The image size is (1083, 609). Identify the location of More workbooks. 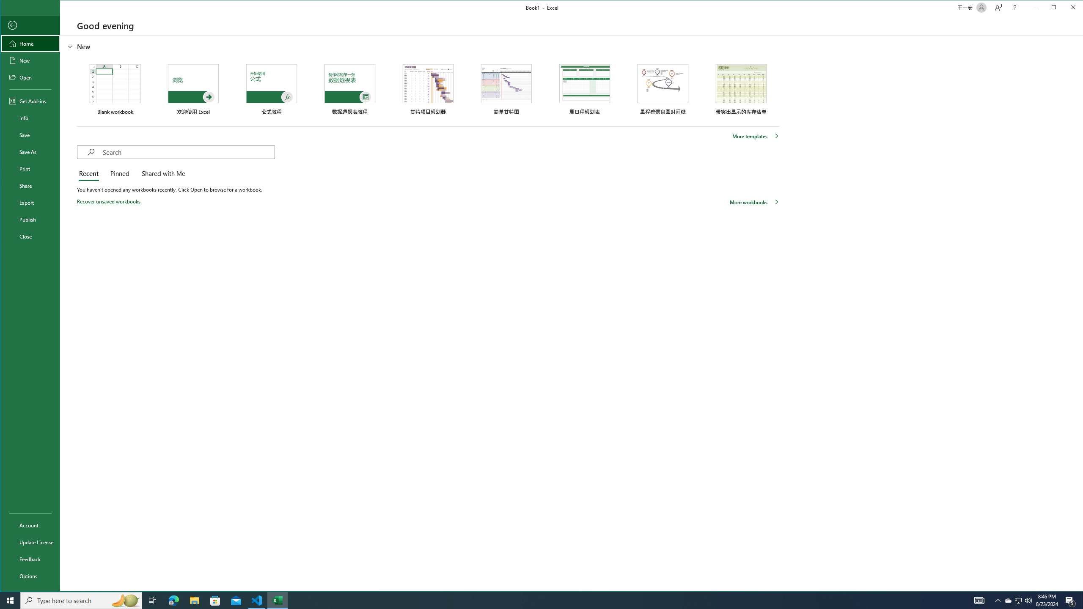
(754, 202).